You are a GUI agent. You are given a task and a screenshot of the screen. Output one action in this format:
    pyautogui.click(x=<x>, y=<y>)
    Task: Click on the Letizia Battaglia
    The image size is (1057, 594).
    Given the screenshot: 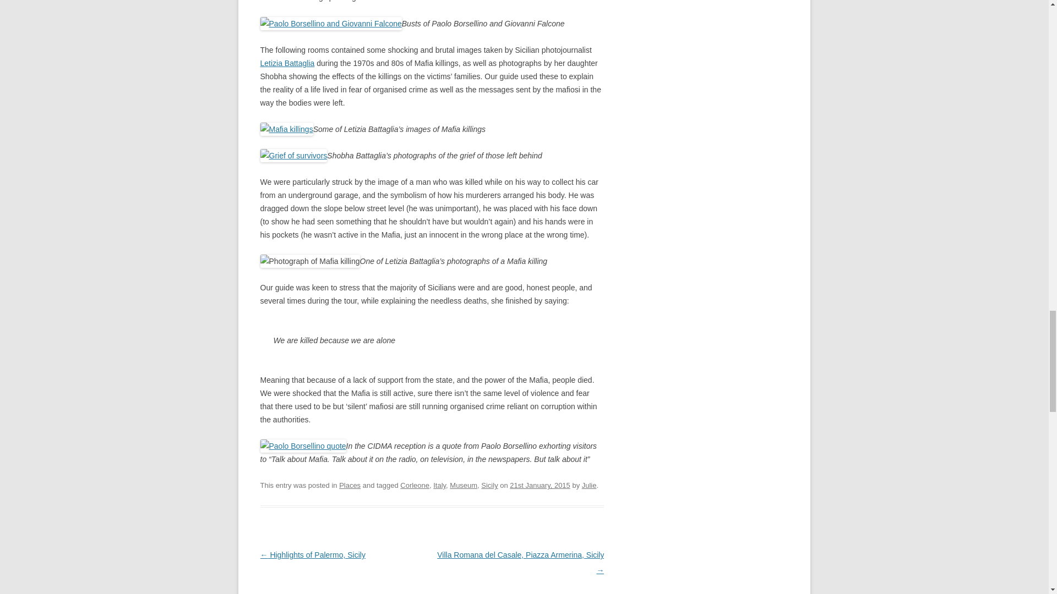 What is the action you would take?
    pyautogui.click(x=287, y=63)
    